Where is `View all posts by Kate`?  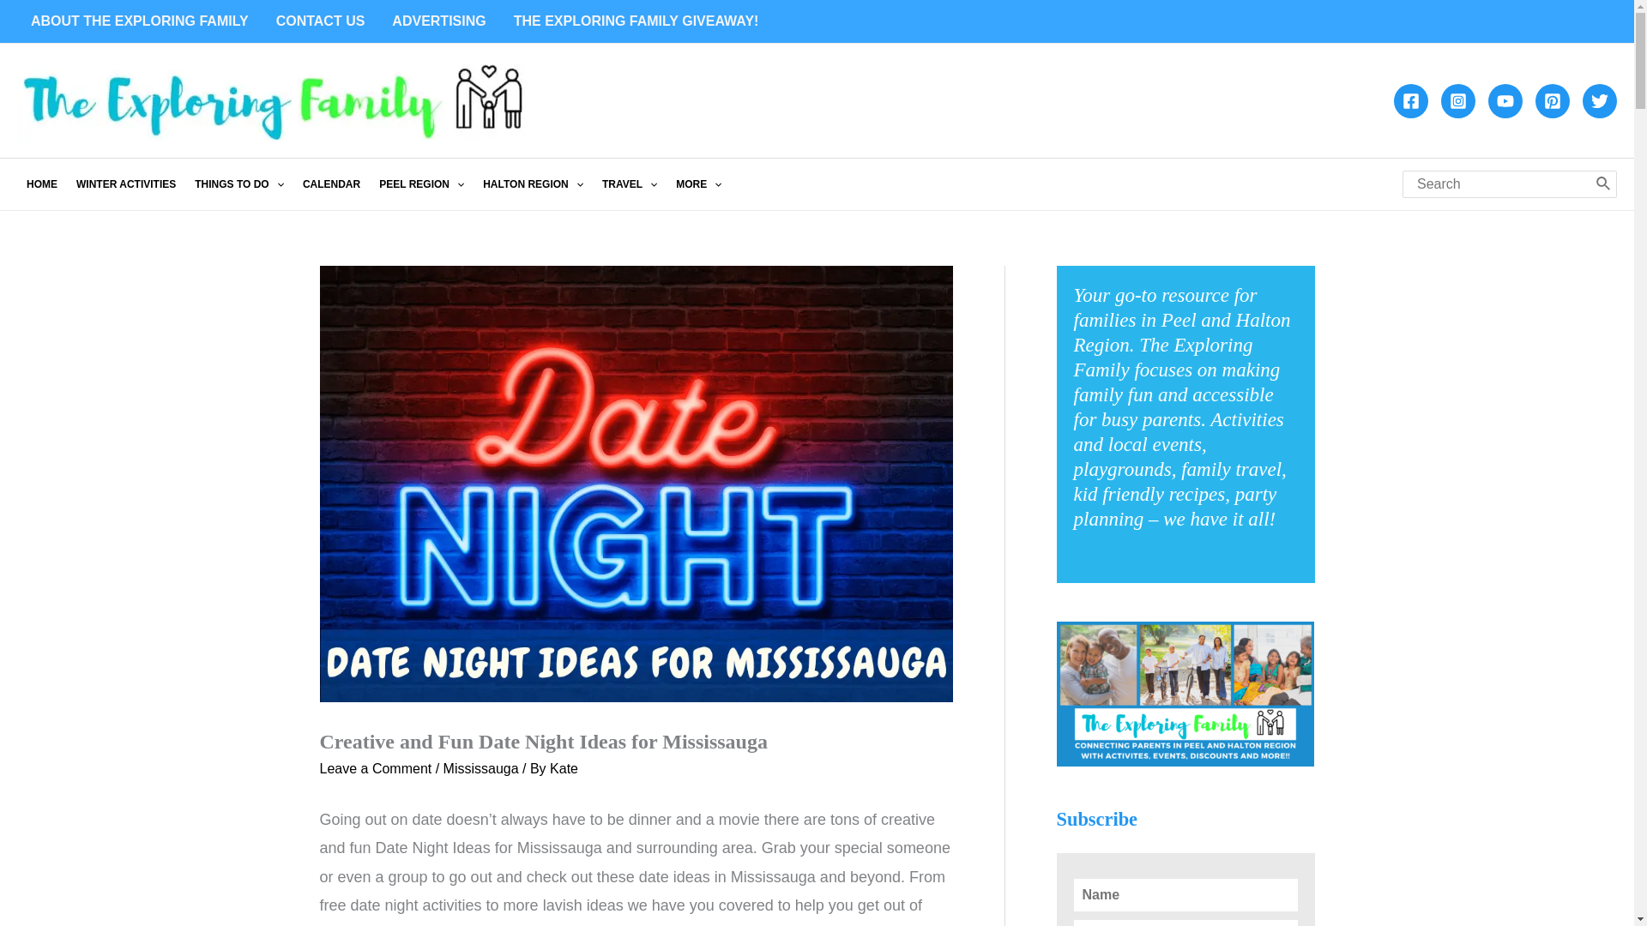 View all posts by Kate is located at coordinates (564, 768).